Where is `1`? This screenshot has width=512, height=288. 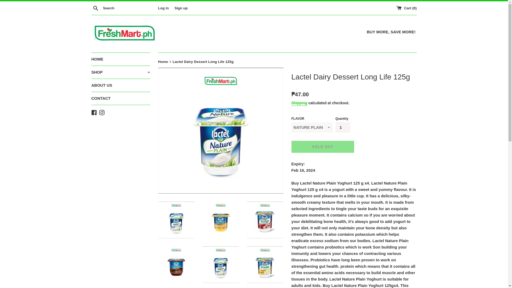 1 is located at coordinates (343, 127).